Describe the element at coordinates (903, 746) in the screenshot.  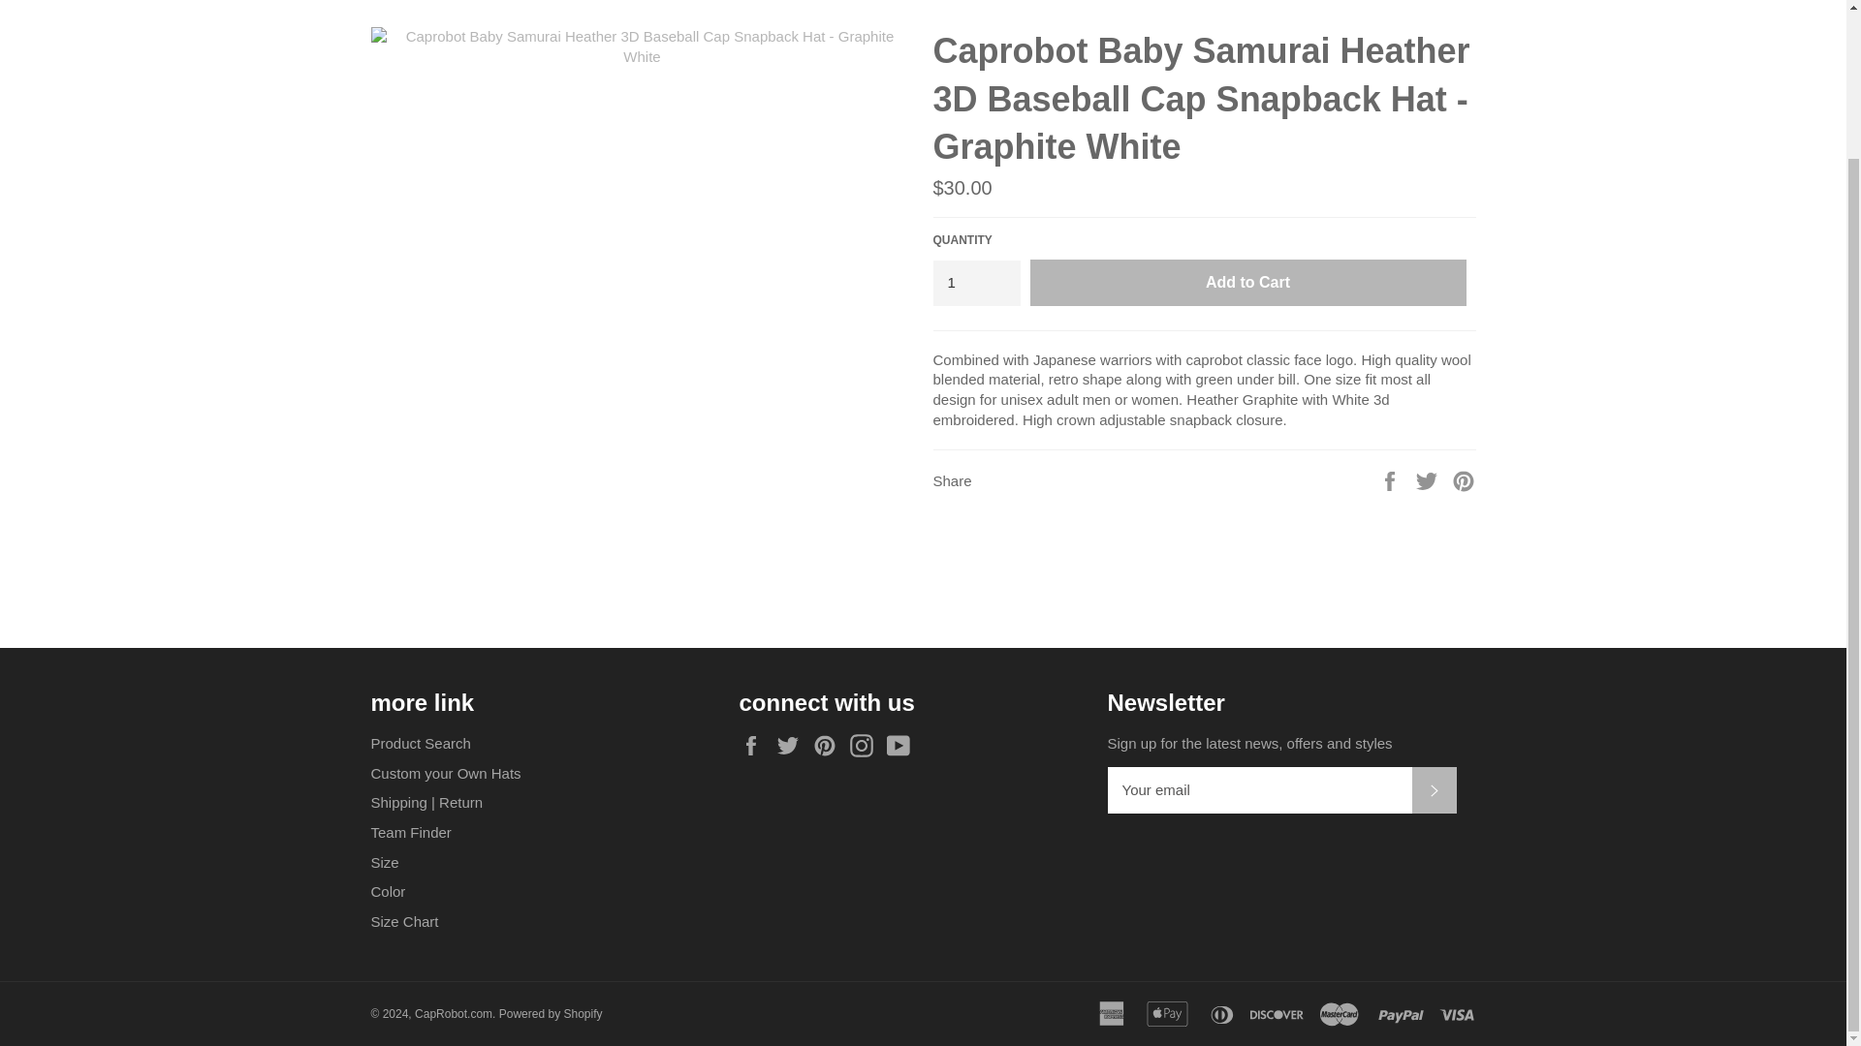
I see `CapRobot.com on YouTube` at that location.